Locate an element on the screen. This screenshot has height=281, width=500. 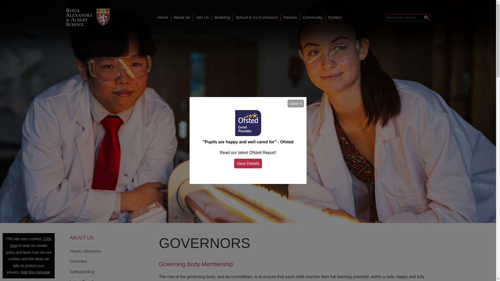
Hide this message is located at coordinates (35, 272).